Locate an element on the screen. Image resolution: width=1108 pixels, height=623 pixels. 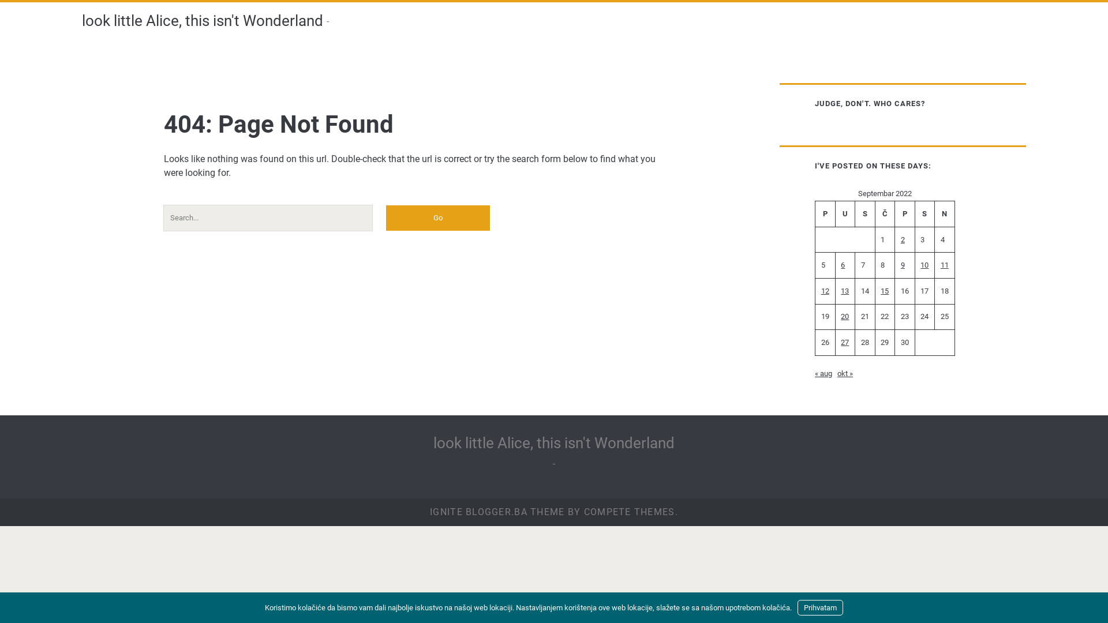
9 is located at coordinates (903, 265).